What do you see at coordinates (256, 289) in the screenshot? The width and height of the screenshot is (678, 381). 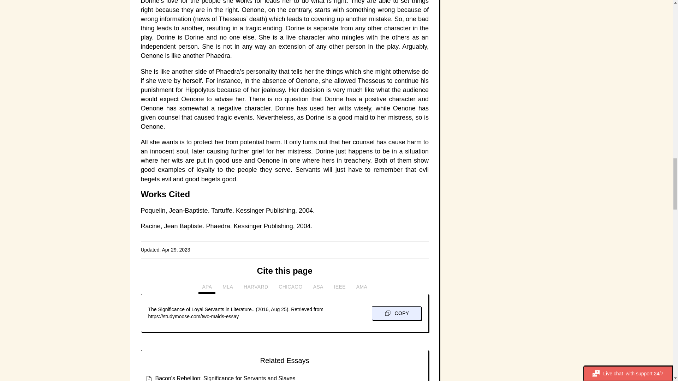 I see `HARVARD` at bounding box center [256, 289].